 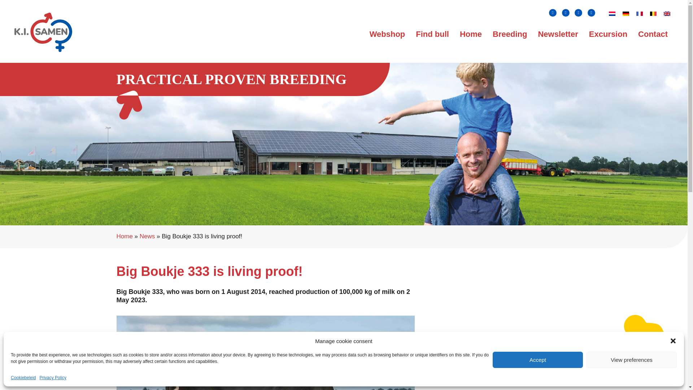 I want to click on Webshop, so click(x=387, y=34).